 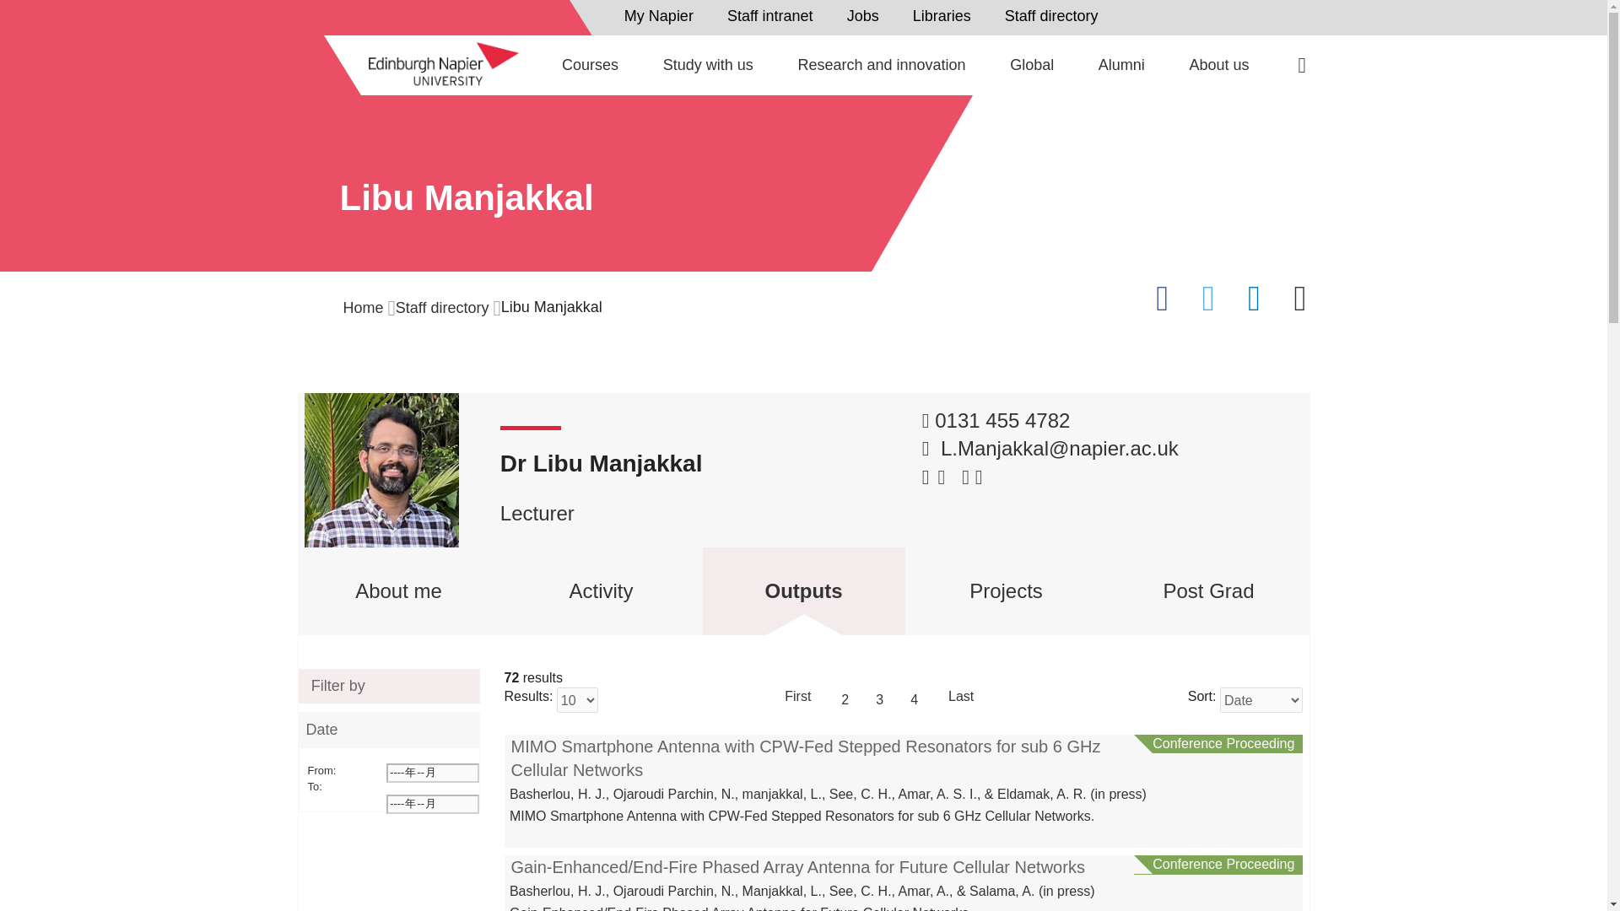 I want to click on Staff intranet, so click(x=775, y=15).